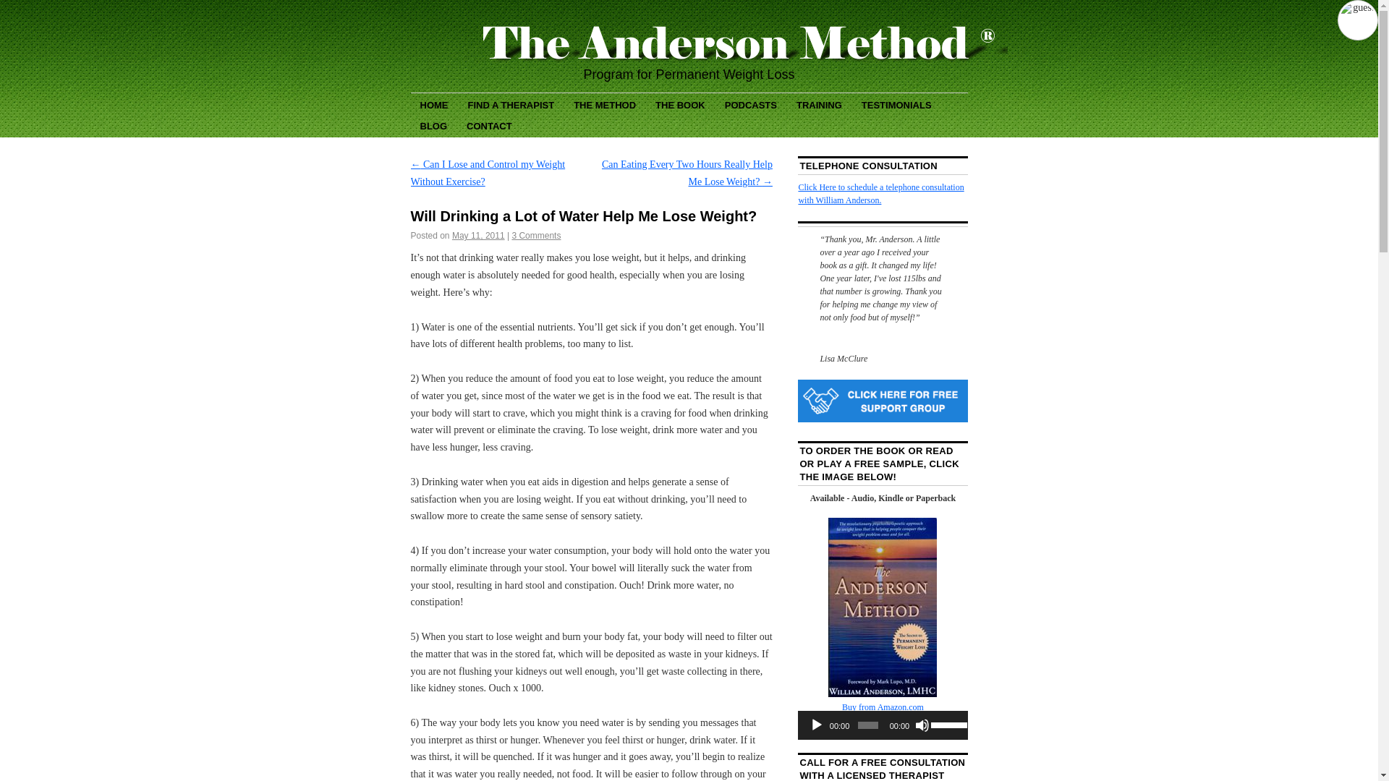 The width and height of the screenshot is (1389, 781). What do you see at coordinates (897, 104) in the screenshot?
I see `TESTIMONIALS` at bounding box center [897, 104].